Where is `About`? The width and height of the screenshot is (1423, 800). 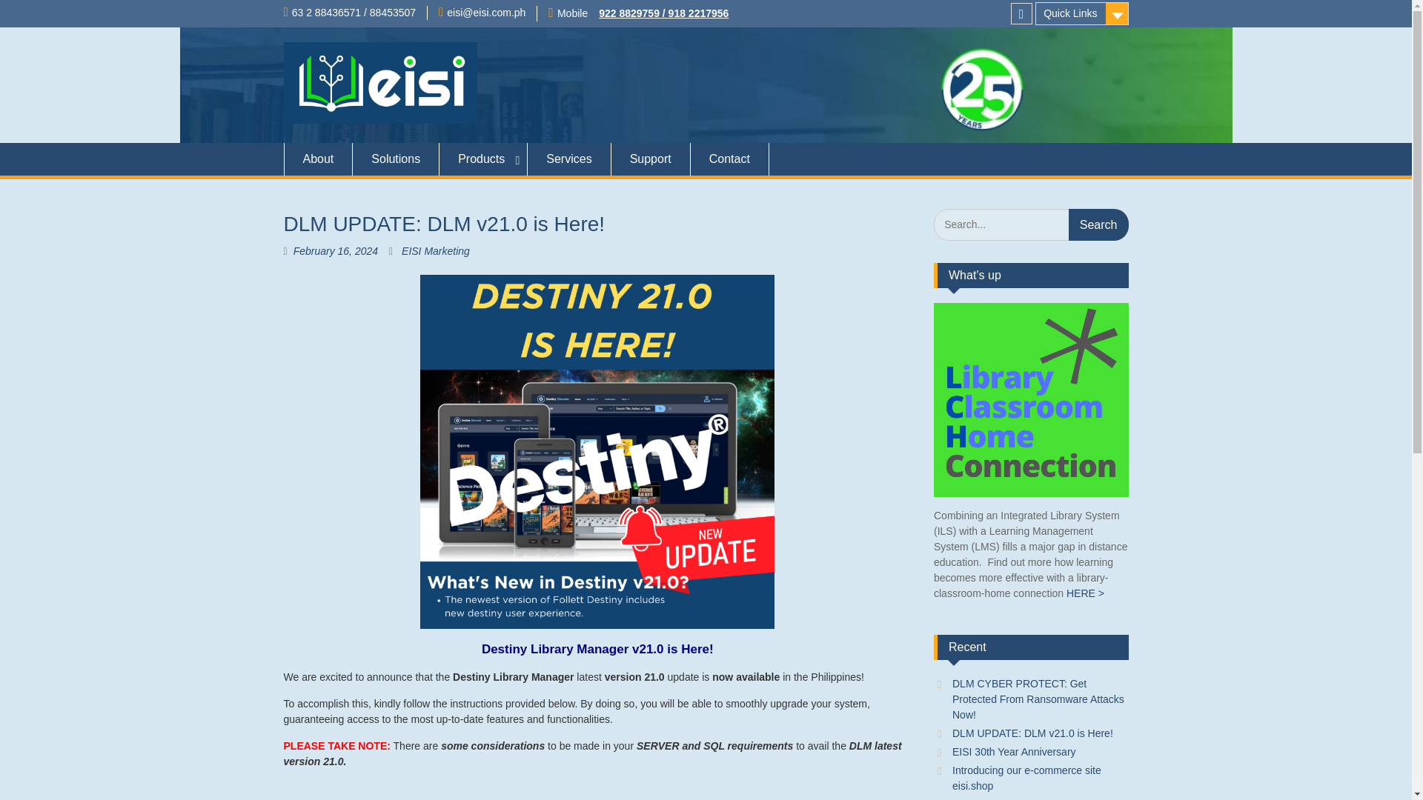
About is located at coordinates (318, 159).